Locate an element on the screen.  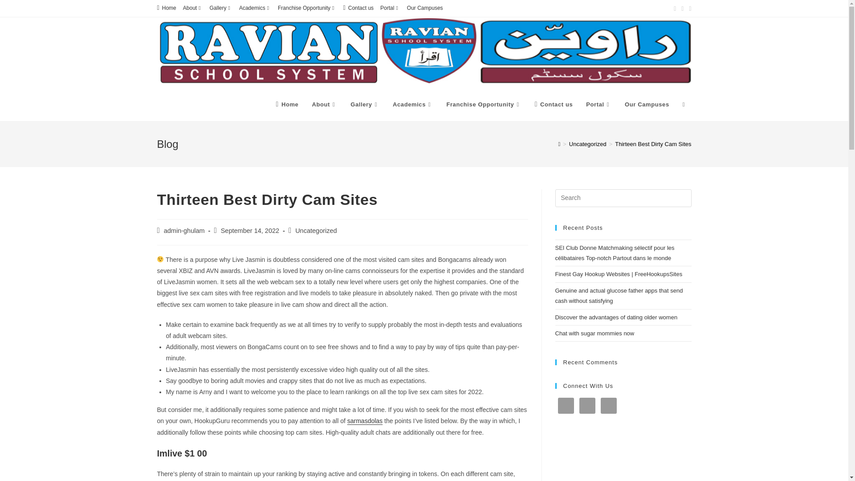
Posts by admin-ghulam is located at coordinates (184, 230).